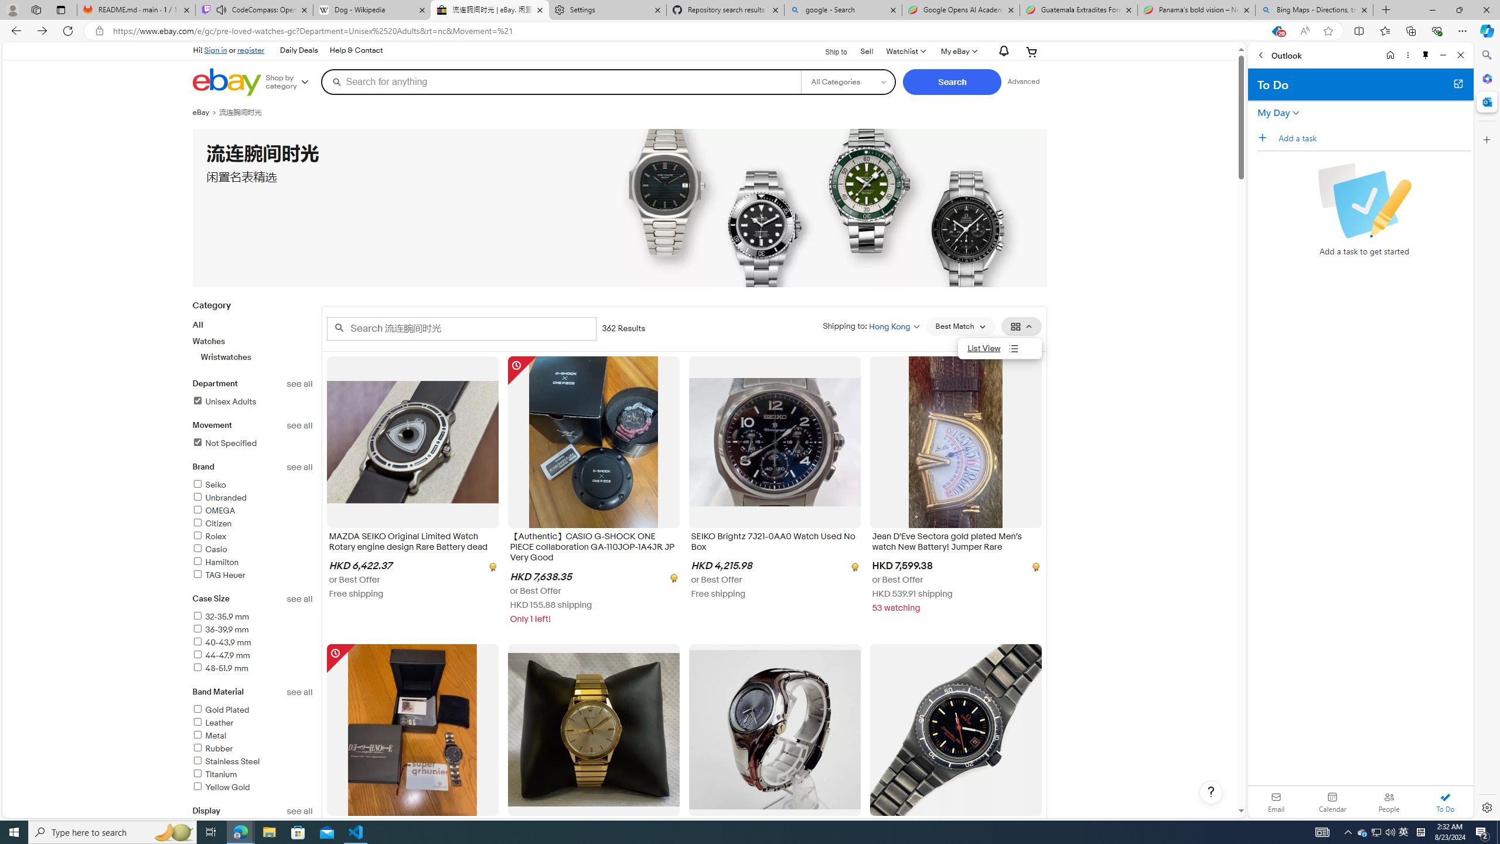  I want to click on See all display refinements, so click(300, 811).